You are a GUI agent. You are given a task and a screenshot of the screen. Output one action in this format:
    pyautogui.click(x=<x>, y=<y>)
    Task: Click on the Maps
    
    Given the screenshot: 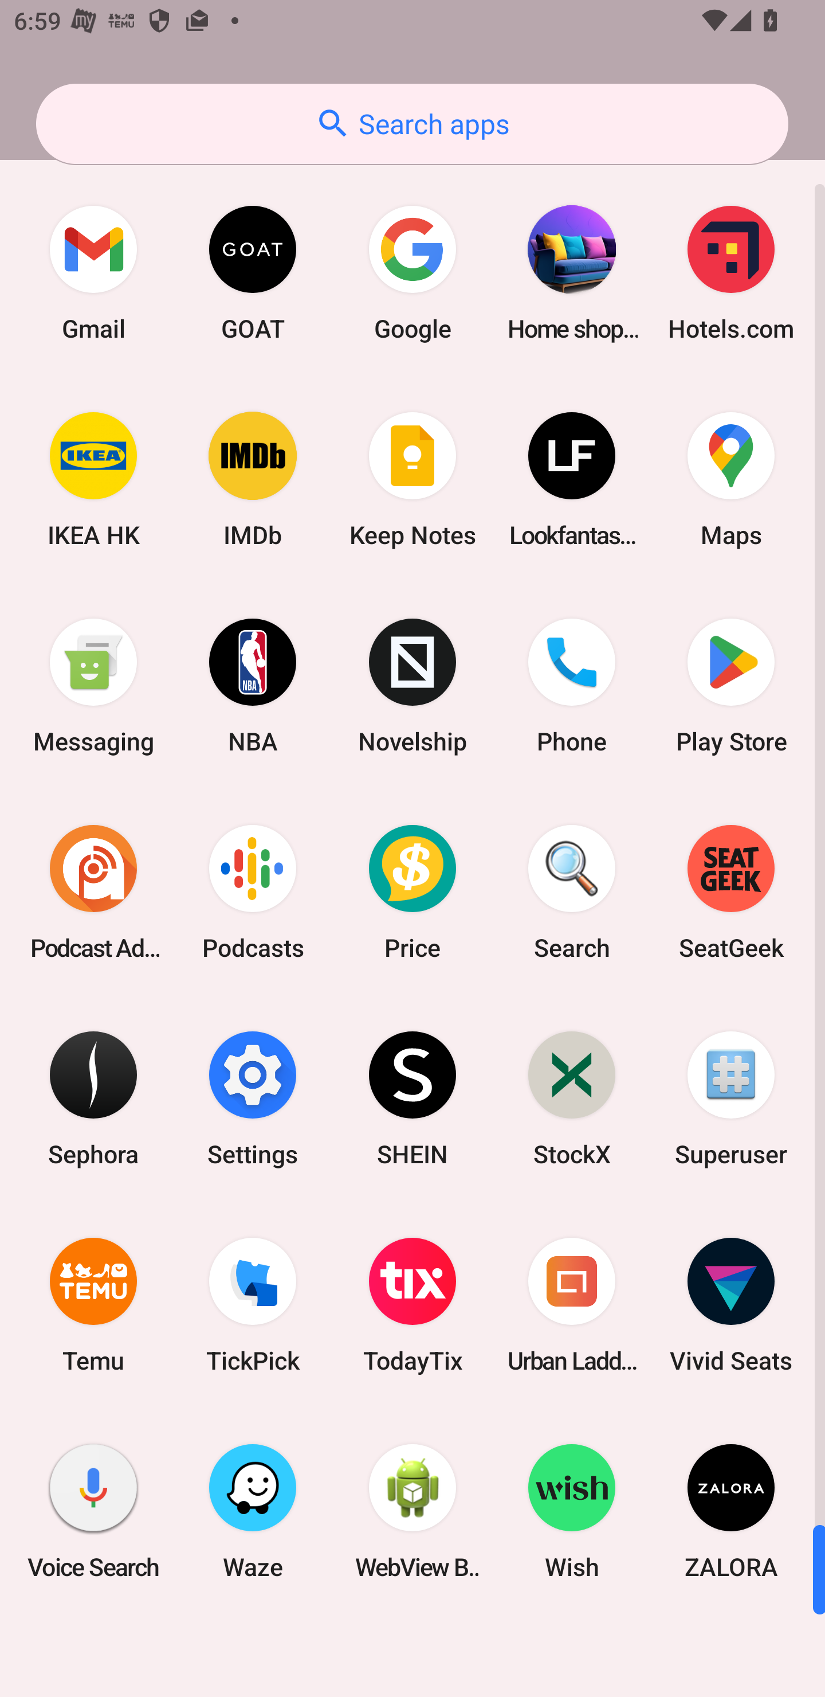 What is the action you would take?
    pyautogui.click(x=731, y=479)
    